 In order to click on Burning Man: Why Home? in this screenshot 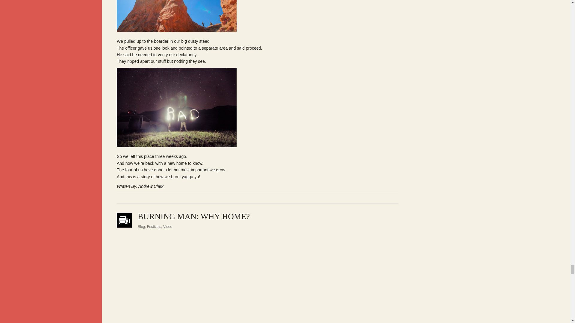, I will do `click(193, 216)`.